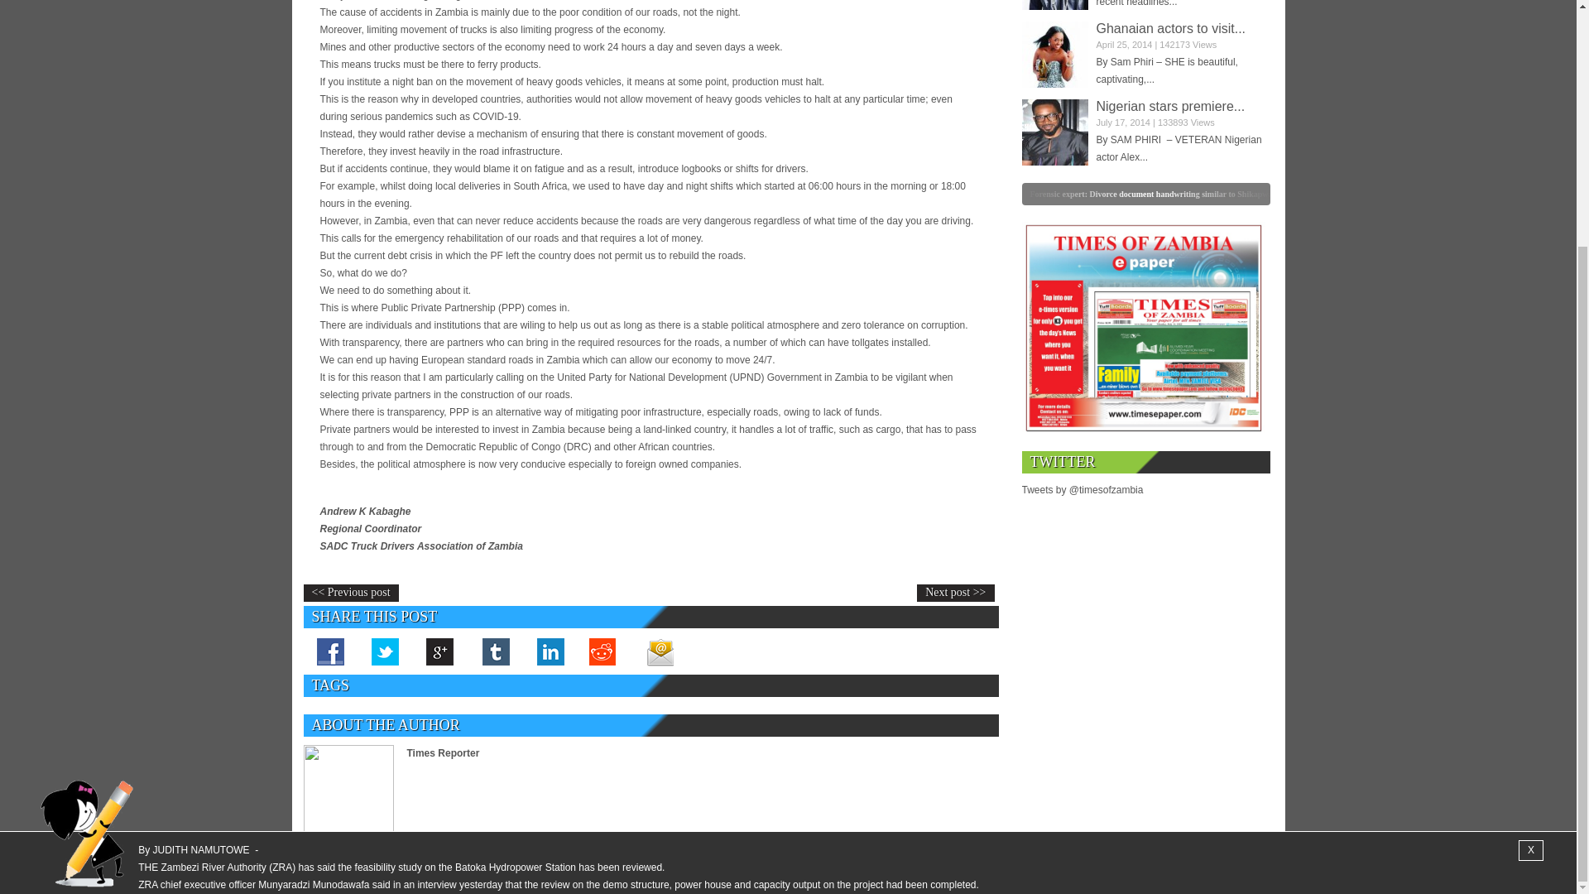 This screenshot has height=894, width=1589. I want to click on Bobby East  cashes in at  The Bank Cafe, so click(1054, 5).